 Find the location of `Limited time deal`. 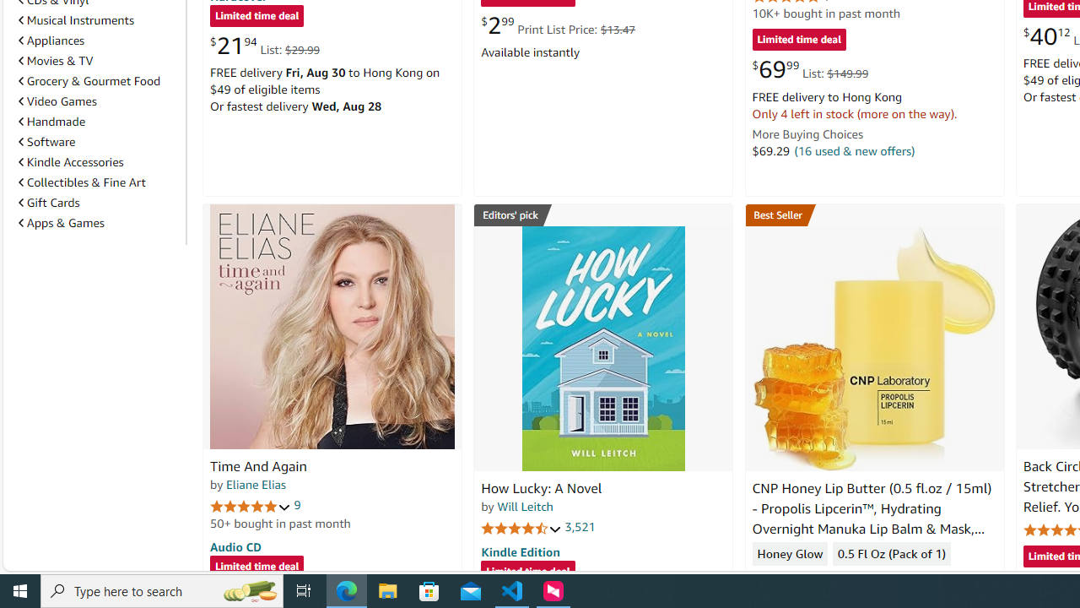

Limited time deal is located at coordinates (528, 573).